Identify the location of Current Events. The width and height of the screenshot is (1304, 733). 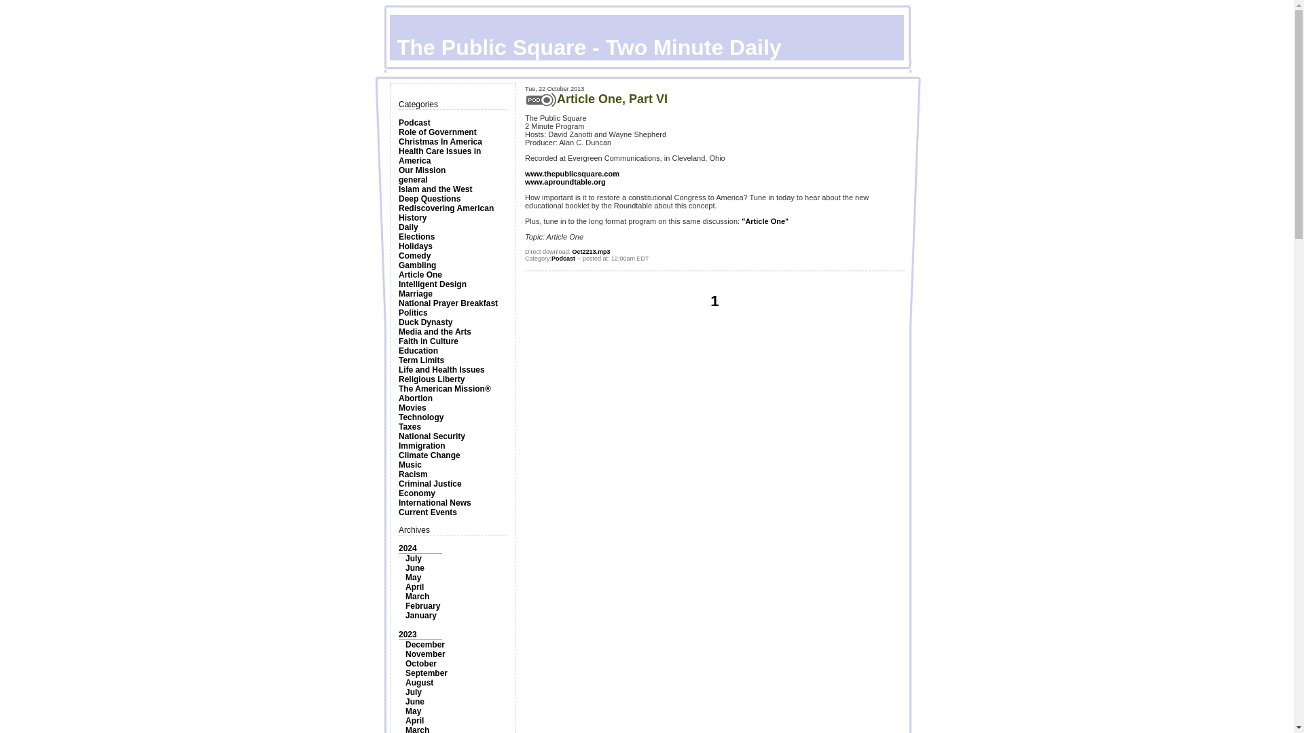
(428, 512).